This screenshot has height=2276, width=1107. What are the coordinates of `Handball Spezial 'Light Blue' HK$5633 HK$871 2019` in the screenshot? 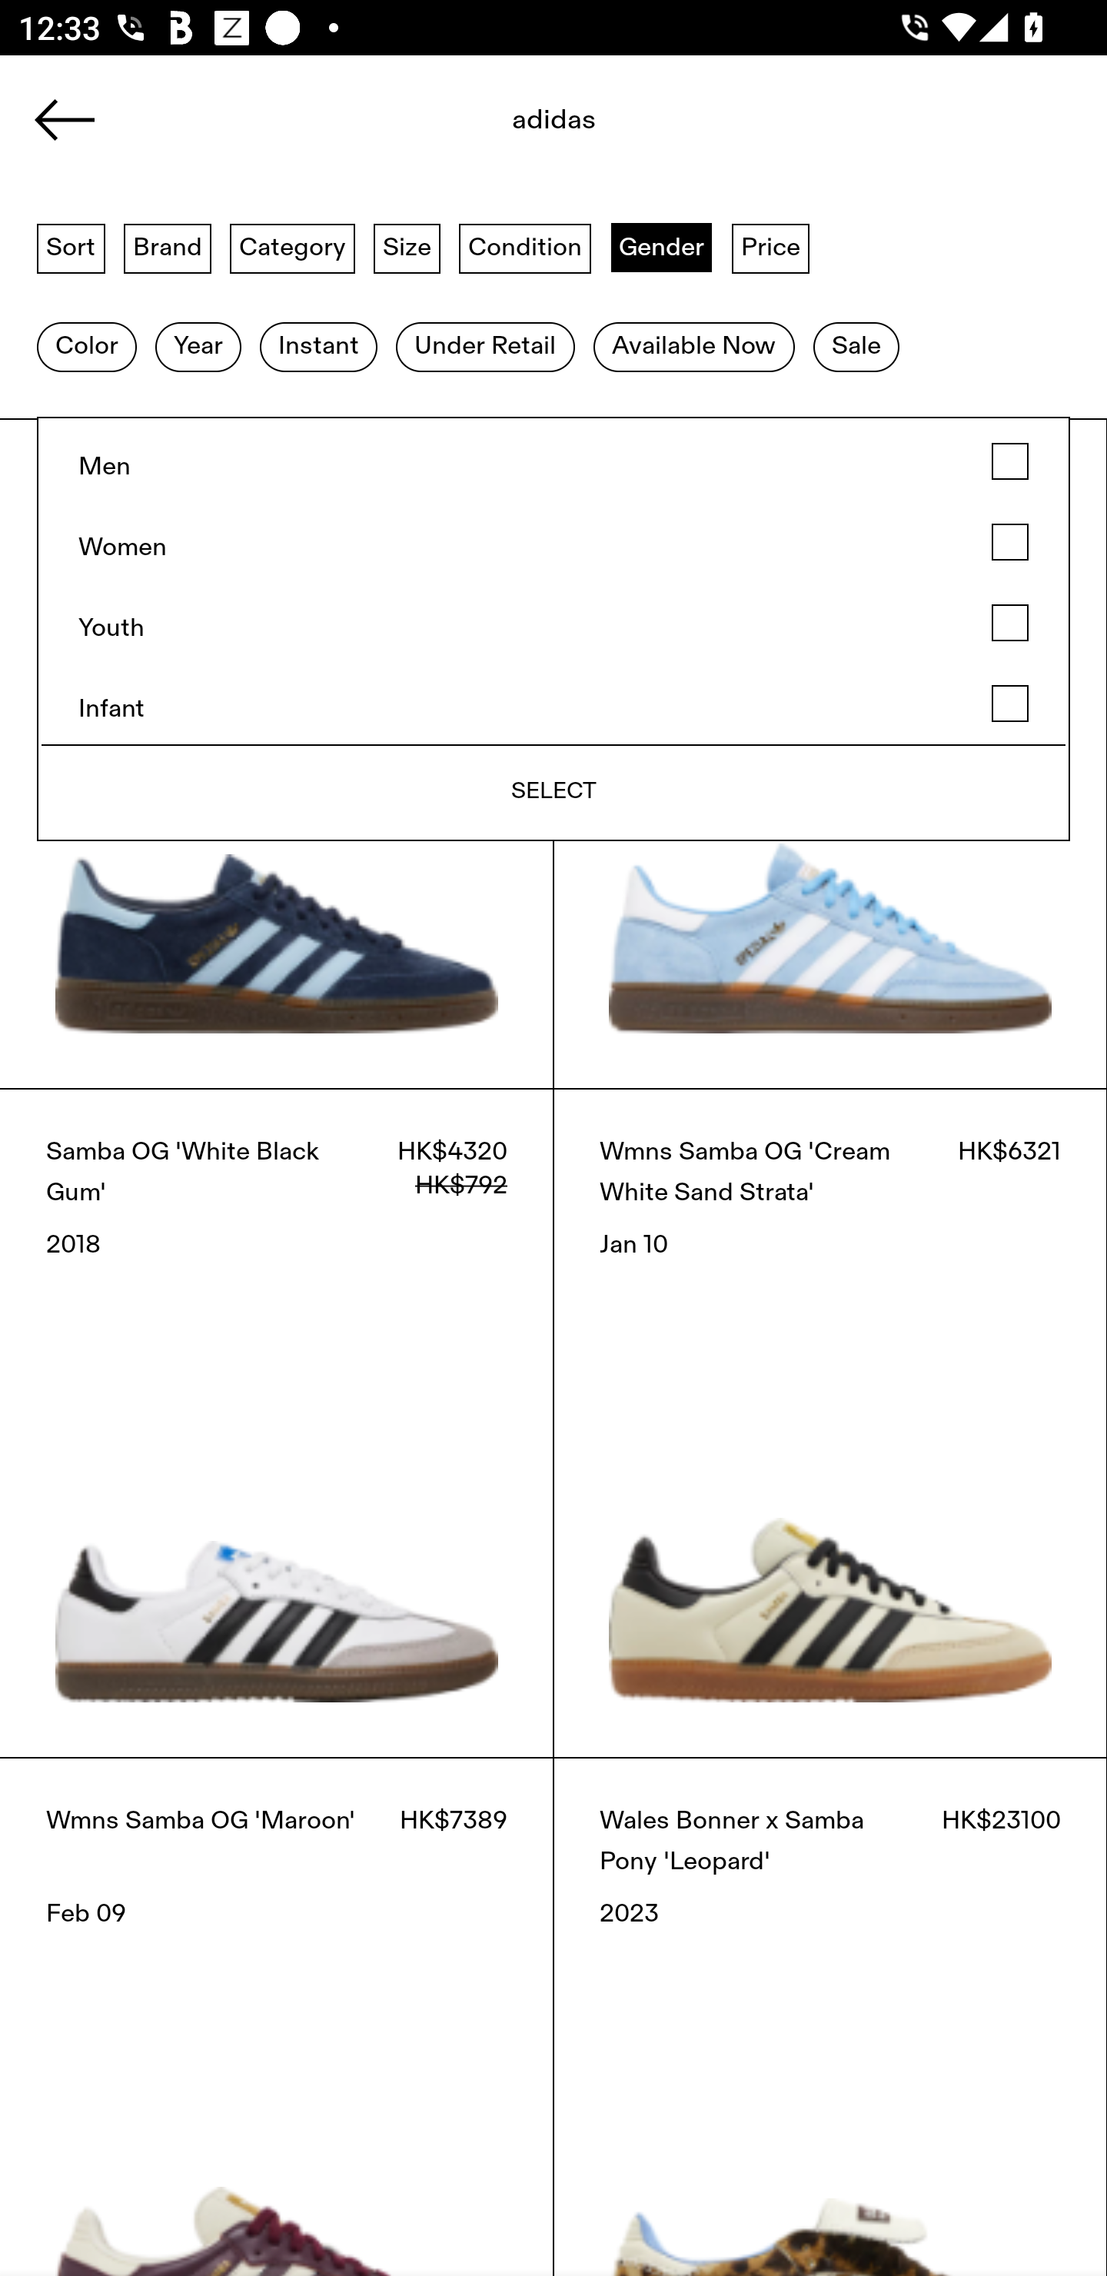 It's located at (830, 753).